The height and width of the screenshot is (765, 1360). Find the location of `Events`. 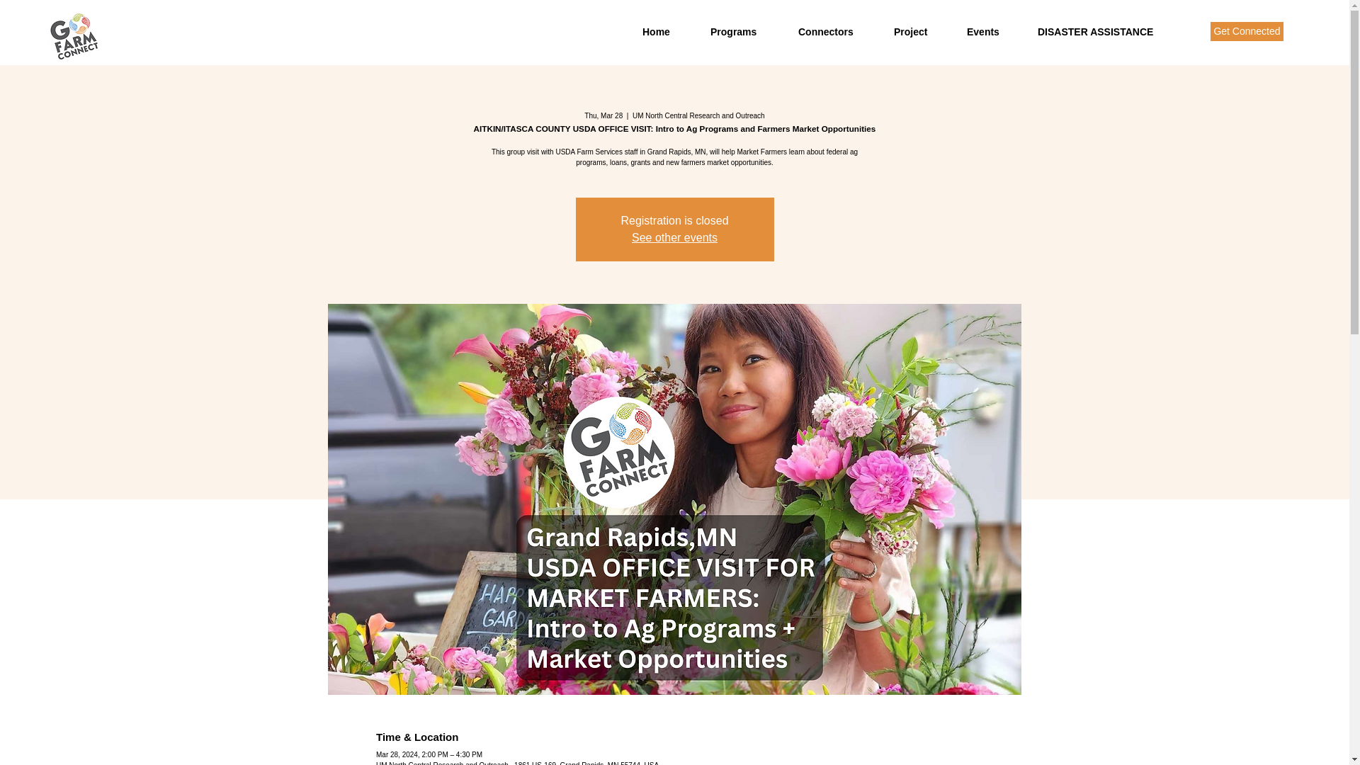

Events is located at coordinates (991, 32).